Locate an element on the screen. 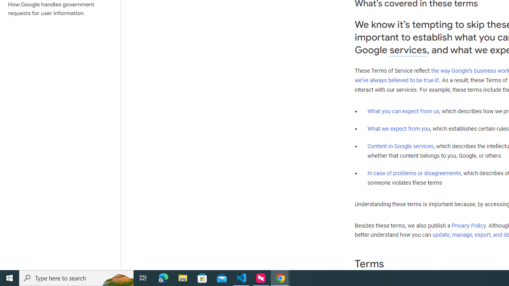  What you can expect from us is located at coordinates (403, 111).